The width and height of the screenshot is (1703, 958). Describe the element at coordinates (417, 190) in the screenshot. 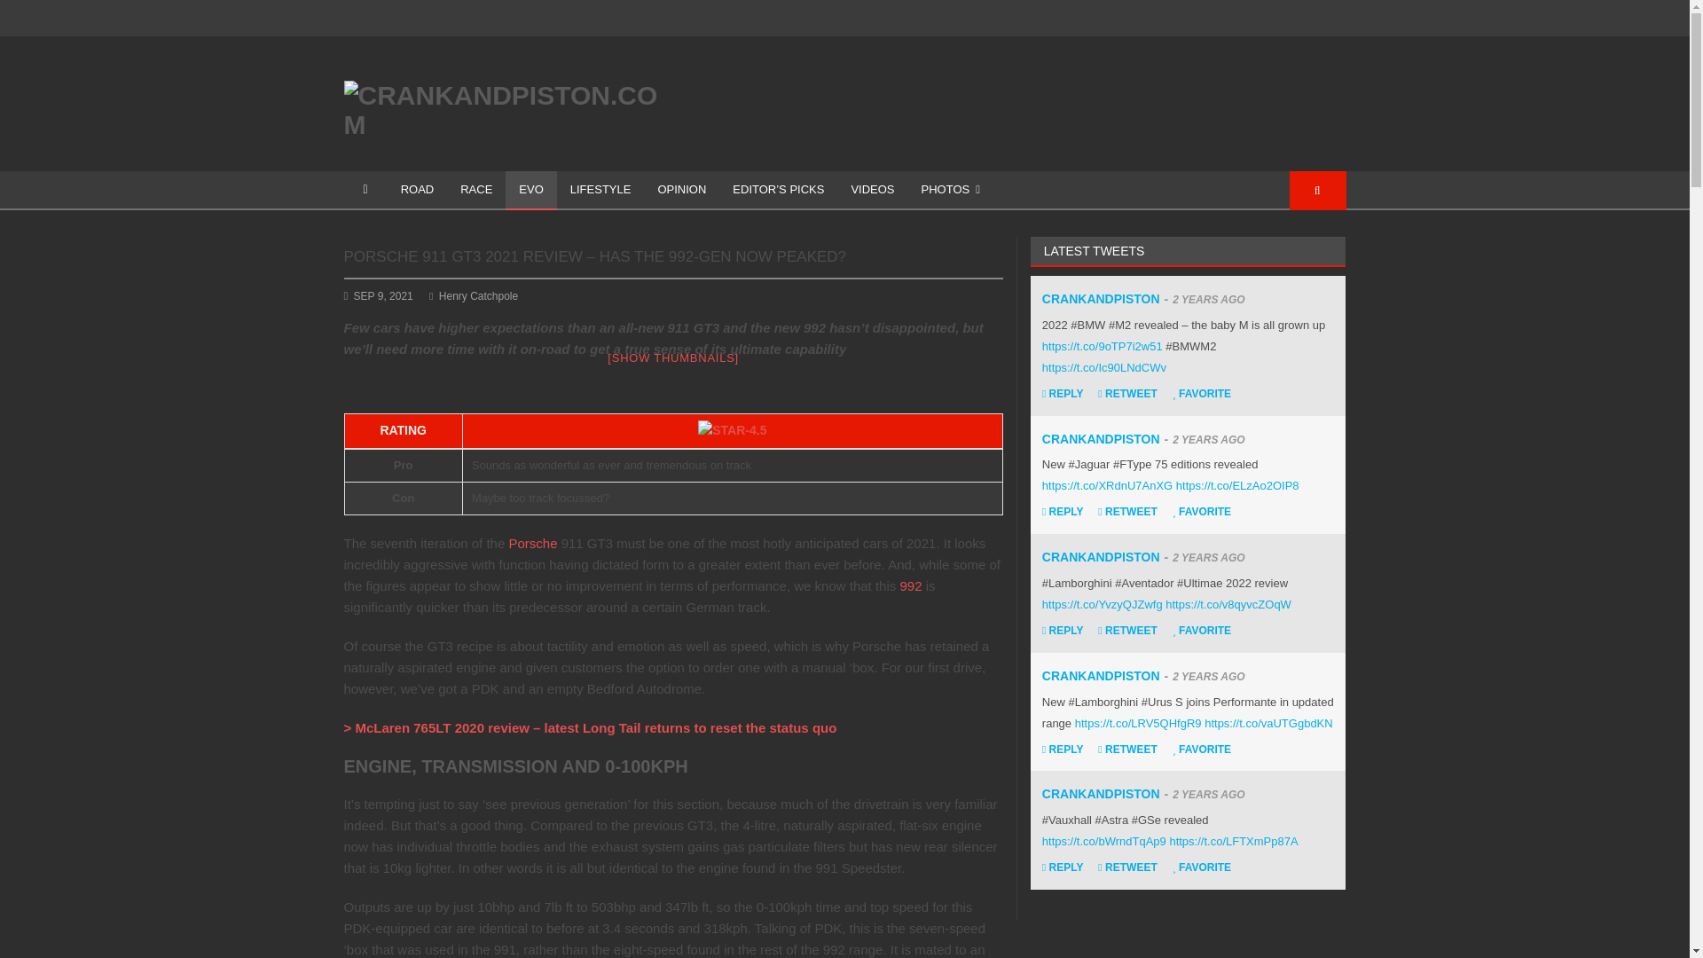

I see `ROAD` at that location.